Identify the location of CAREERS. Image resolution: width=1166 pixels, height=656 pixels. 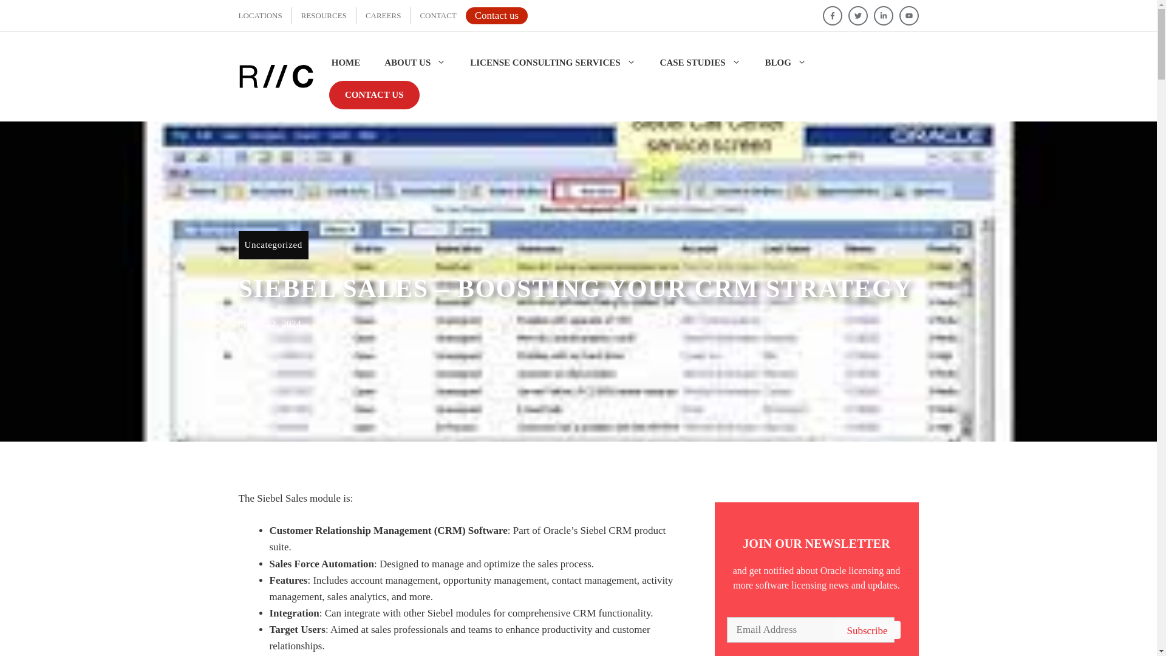
(383, 16).